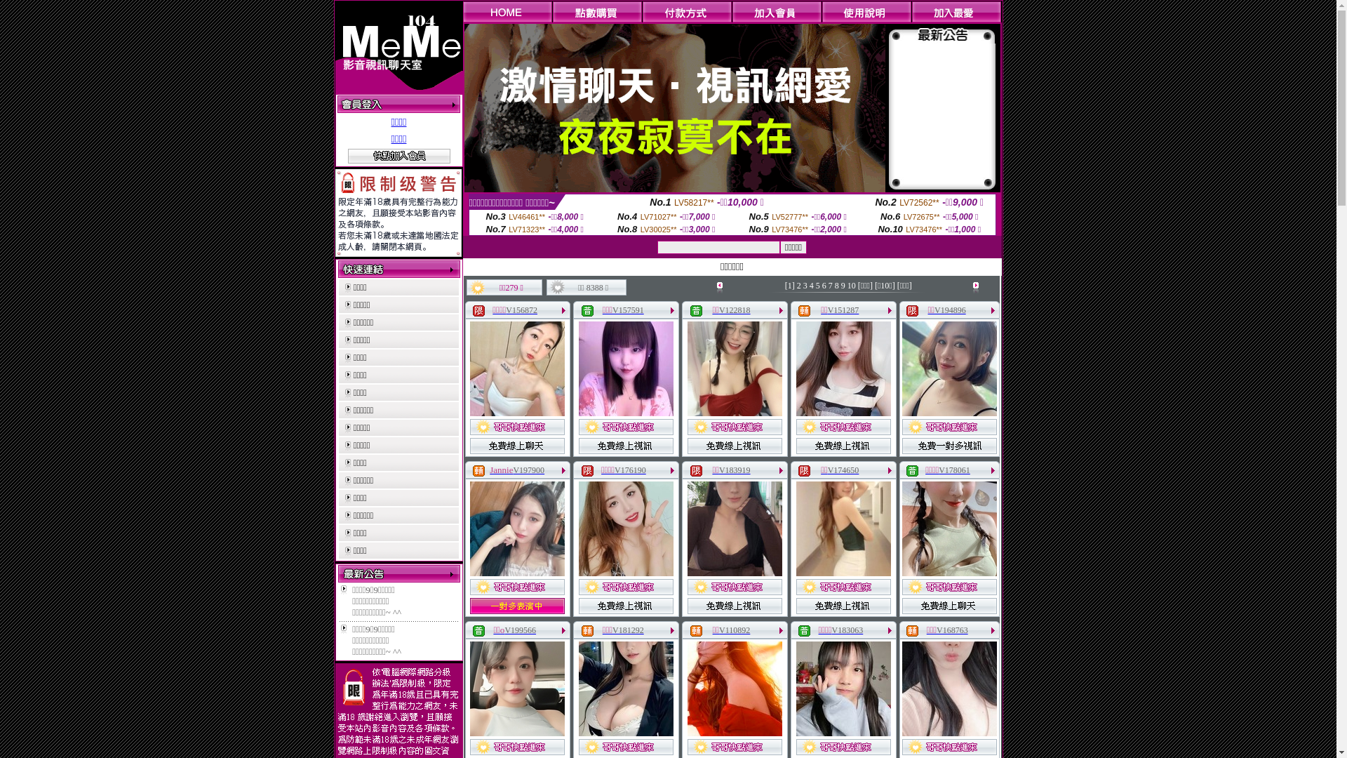  What do you see at coordinates (843, 286) in the screenshot?
I see `9` at bounding box center [843, 286].